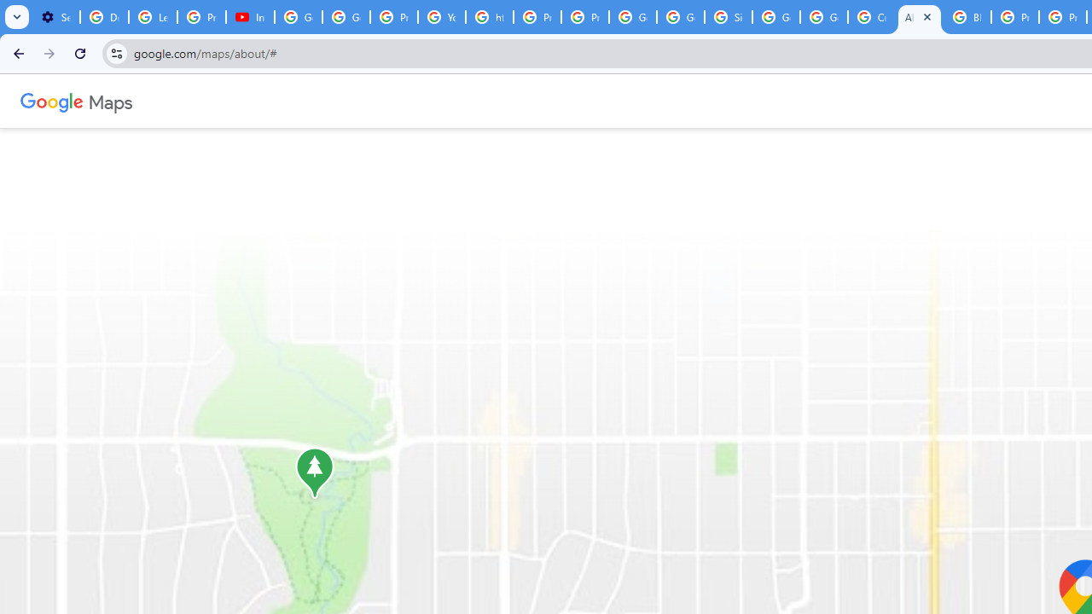 The height and width of the screenshot is (614, 1092). Describe the element at coordinates (872, 17) in the screenshot. I see `Create your Google Account` at that location.